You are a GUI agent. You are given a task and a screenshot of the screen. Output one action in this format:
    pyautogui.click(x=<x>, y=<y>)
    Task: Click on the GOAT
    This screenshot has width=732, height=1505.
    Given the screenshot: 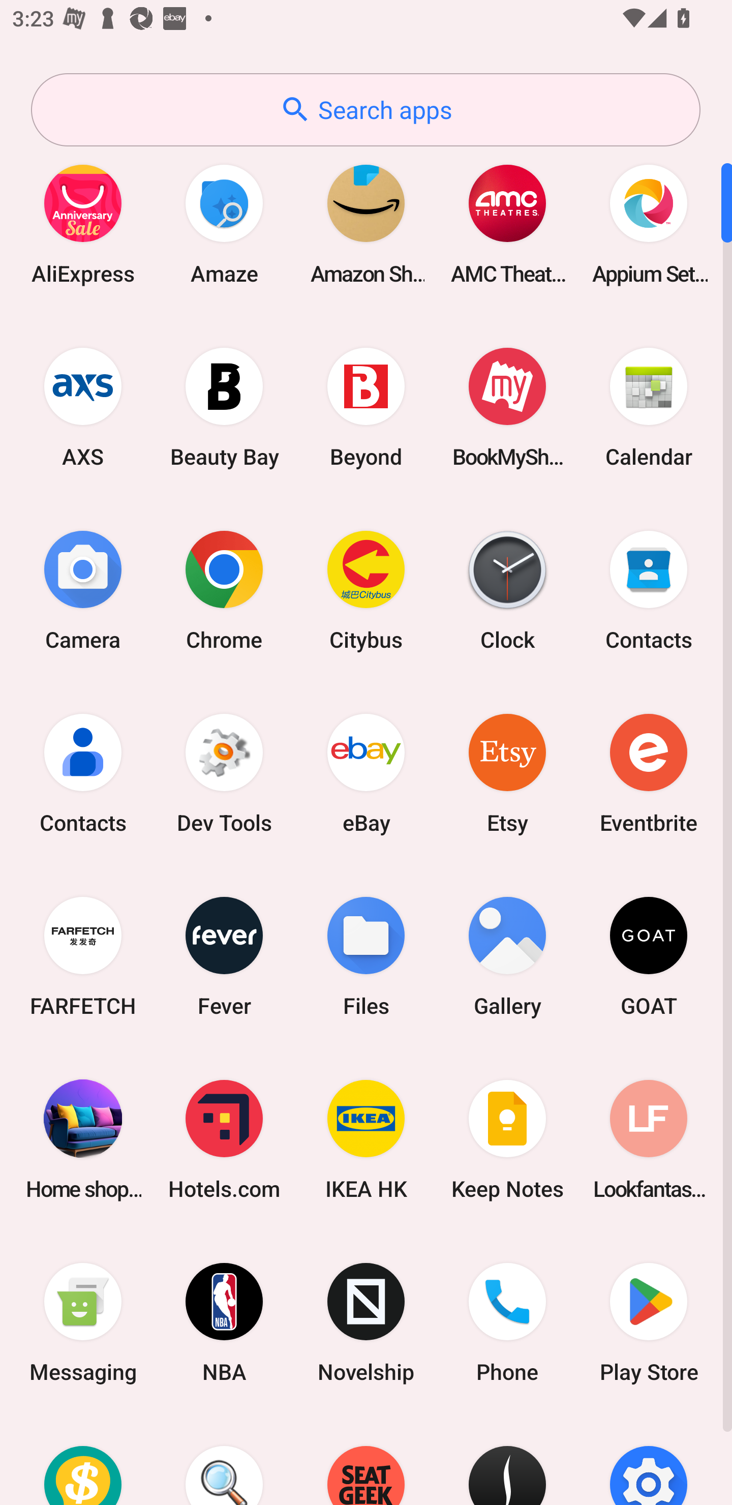 What is the action you would take?
    pyautogui.click(x=649, y=956)
    